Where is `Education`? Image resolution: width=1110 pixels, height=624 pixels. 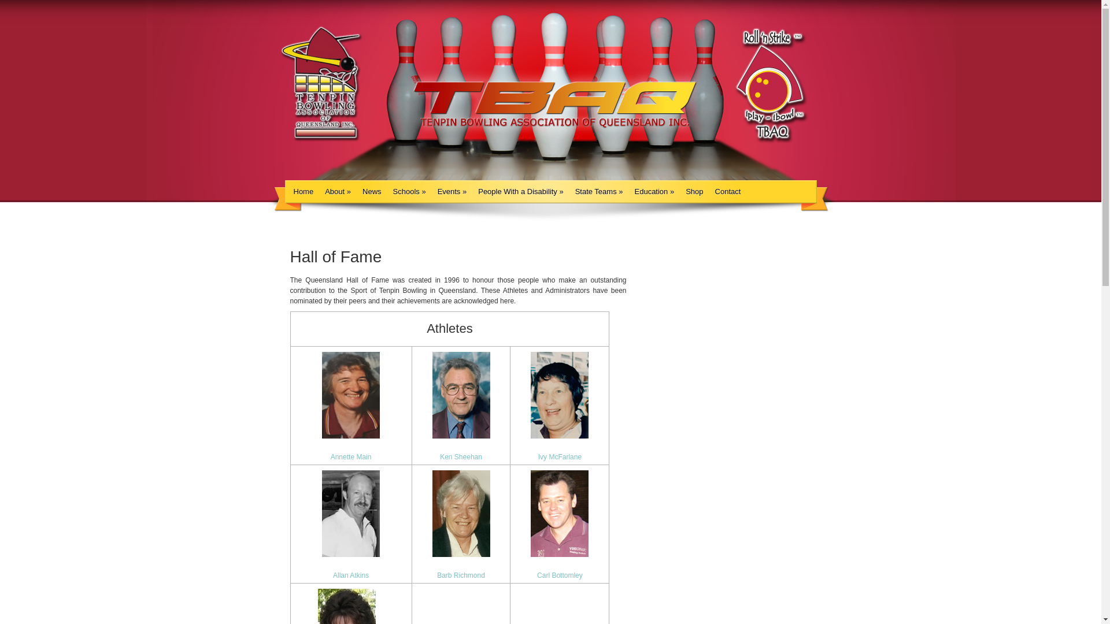 Education is located at coordinates (654, 192).